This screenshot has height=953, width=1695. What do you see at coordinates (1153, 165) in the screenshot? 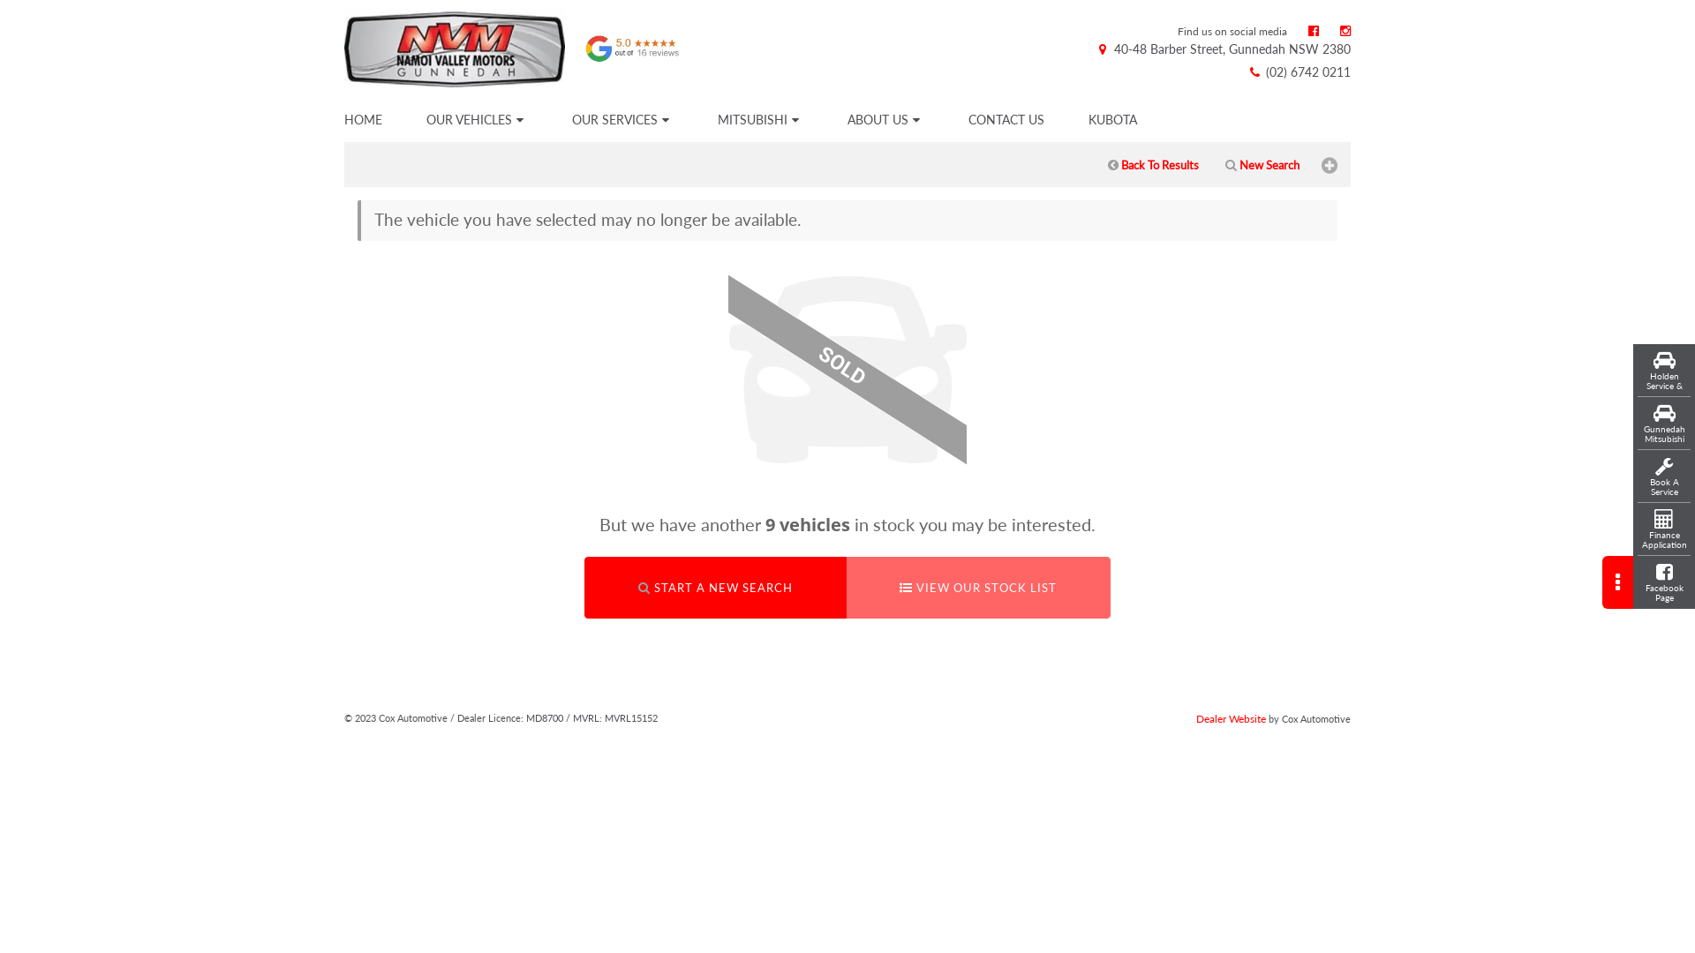
I see `Back To Results` at bounding box center [1153, 165].